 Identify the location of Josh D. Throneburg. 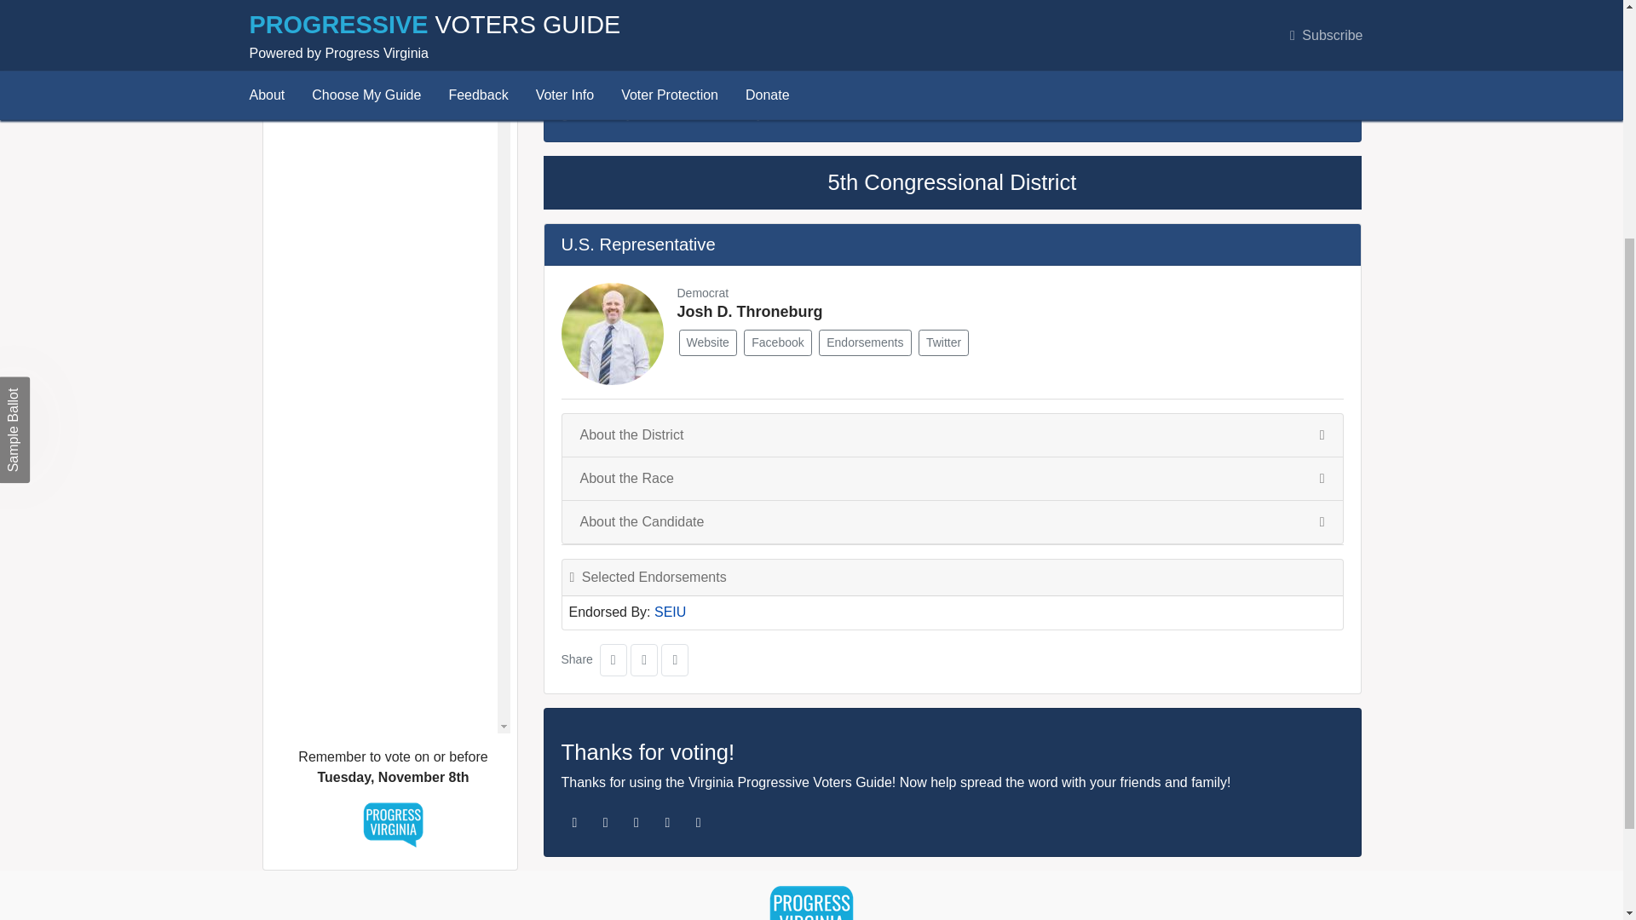
(750, 312).